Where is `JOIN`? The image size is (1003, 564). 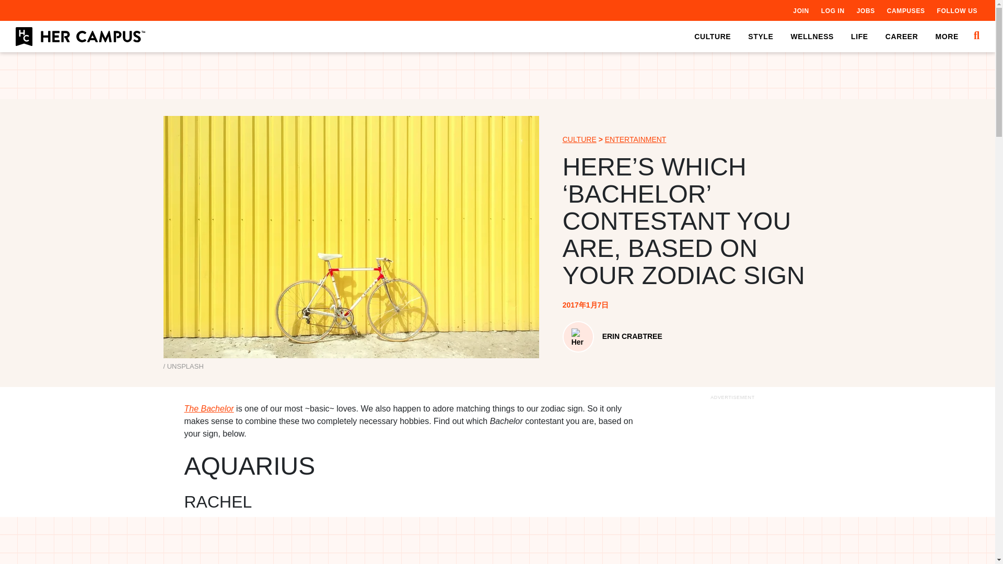
JOIN is located at coordinates (800, 10).